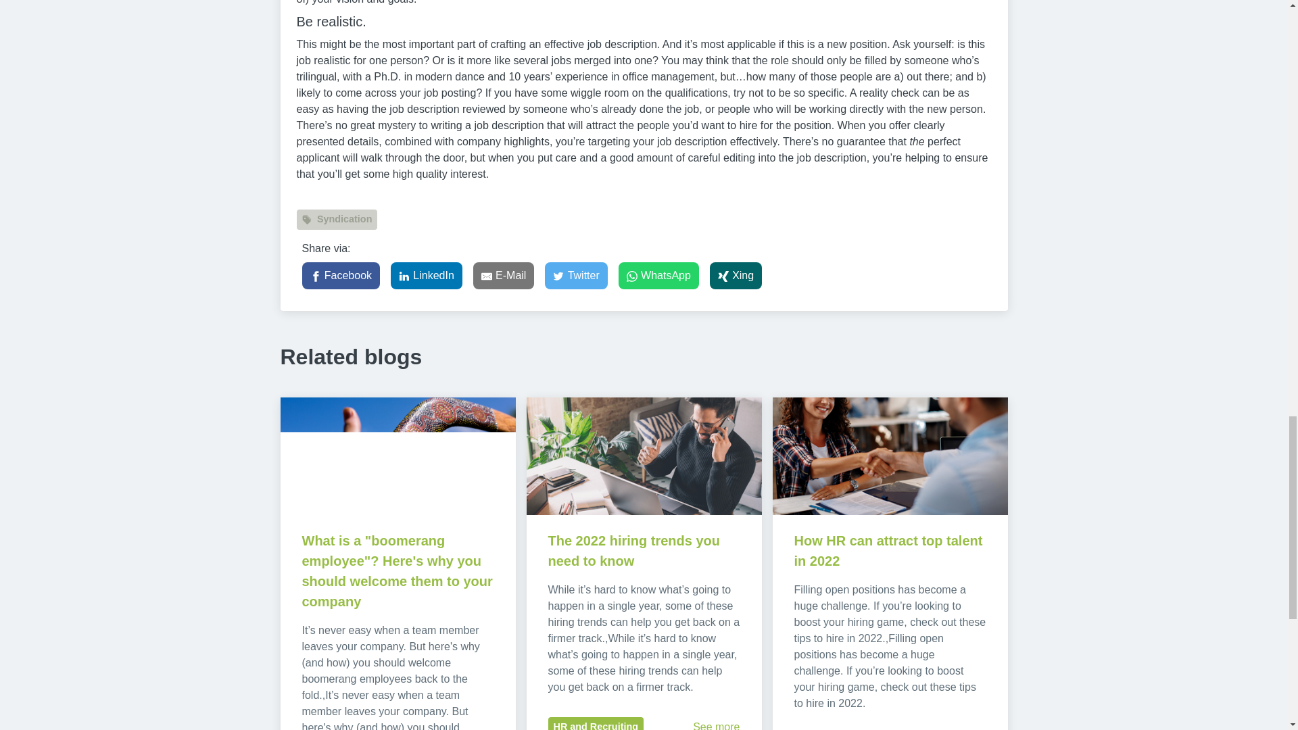 Image resolution: width=1298 pixels, height=730 pixels. I want to click on WhatsApp, so click(658, 275).